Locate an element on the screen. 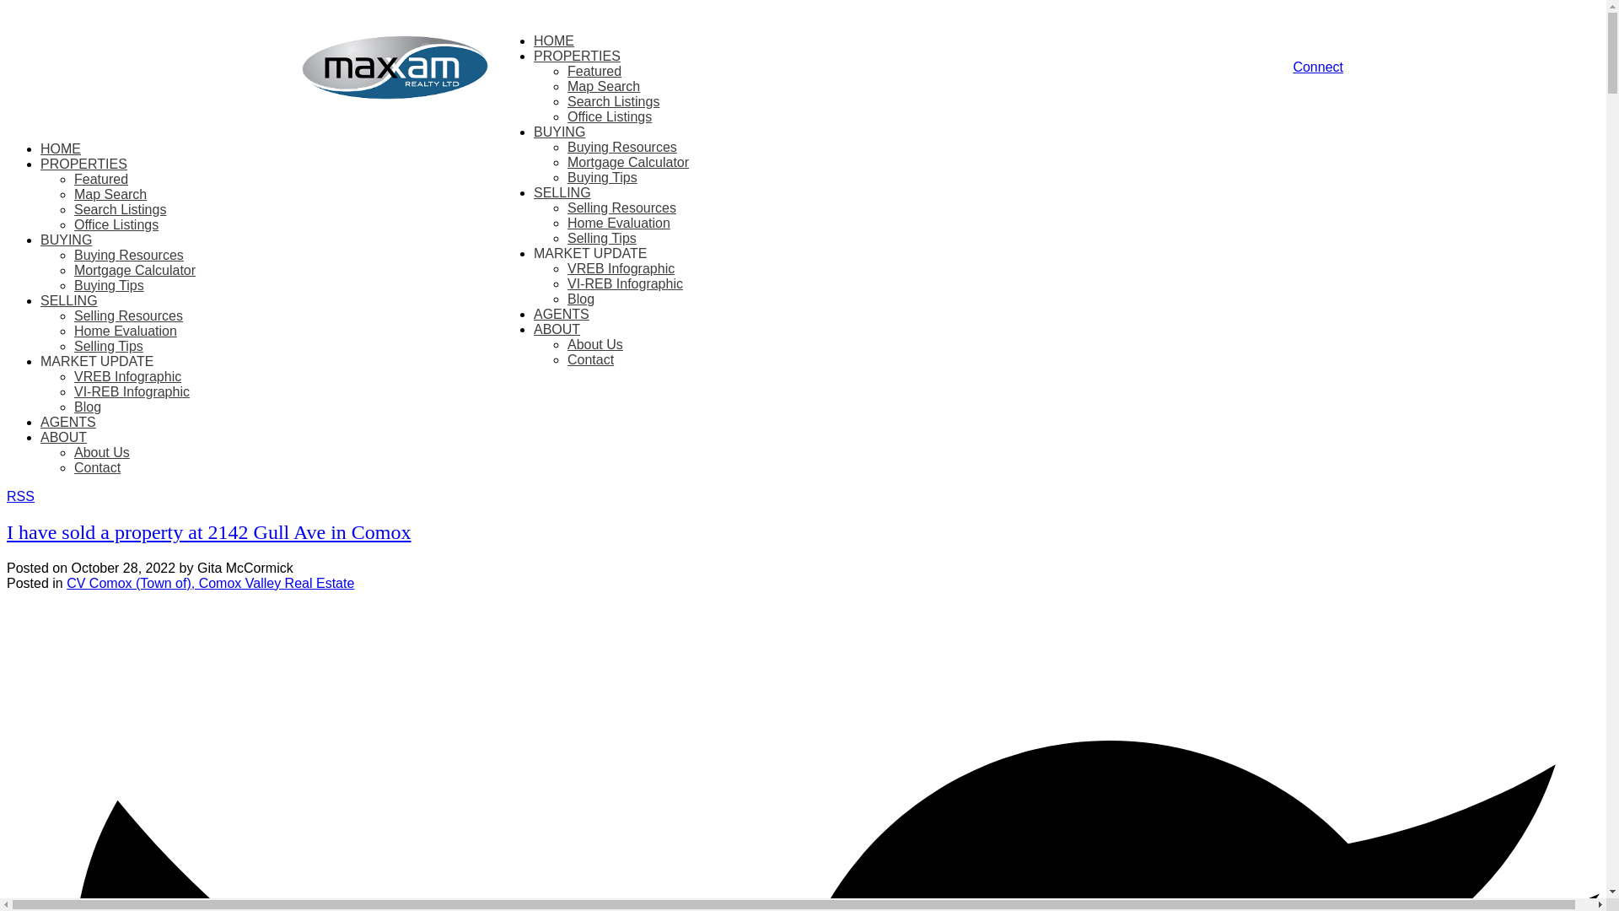 Image resolution: width=1619 pixels, height=911 pixels. Buying Resources is located at coordinates (129, 255).